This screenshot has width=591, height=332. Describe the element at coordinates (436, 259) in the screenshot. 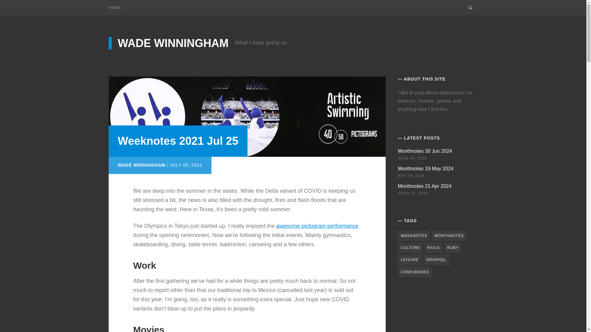

I see `GRAPHQL` at that location.